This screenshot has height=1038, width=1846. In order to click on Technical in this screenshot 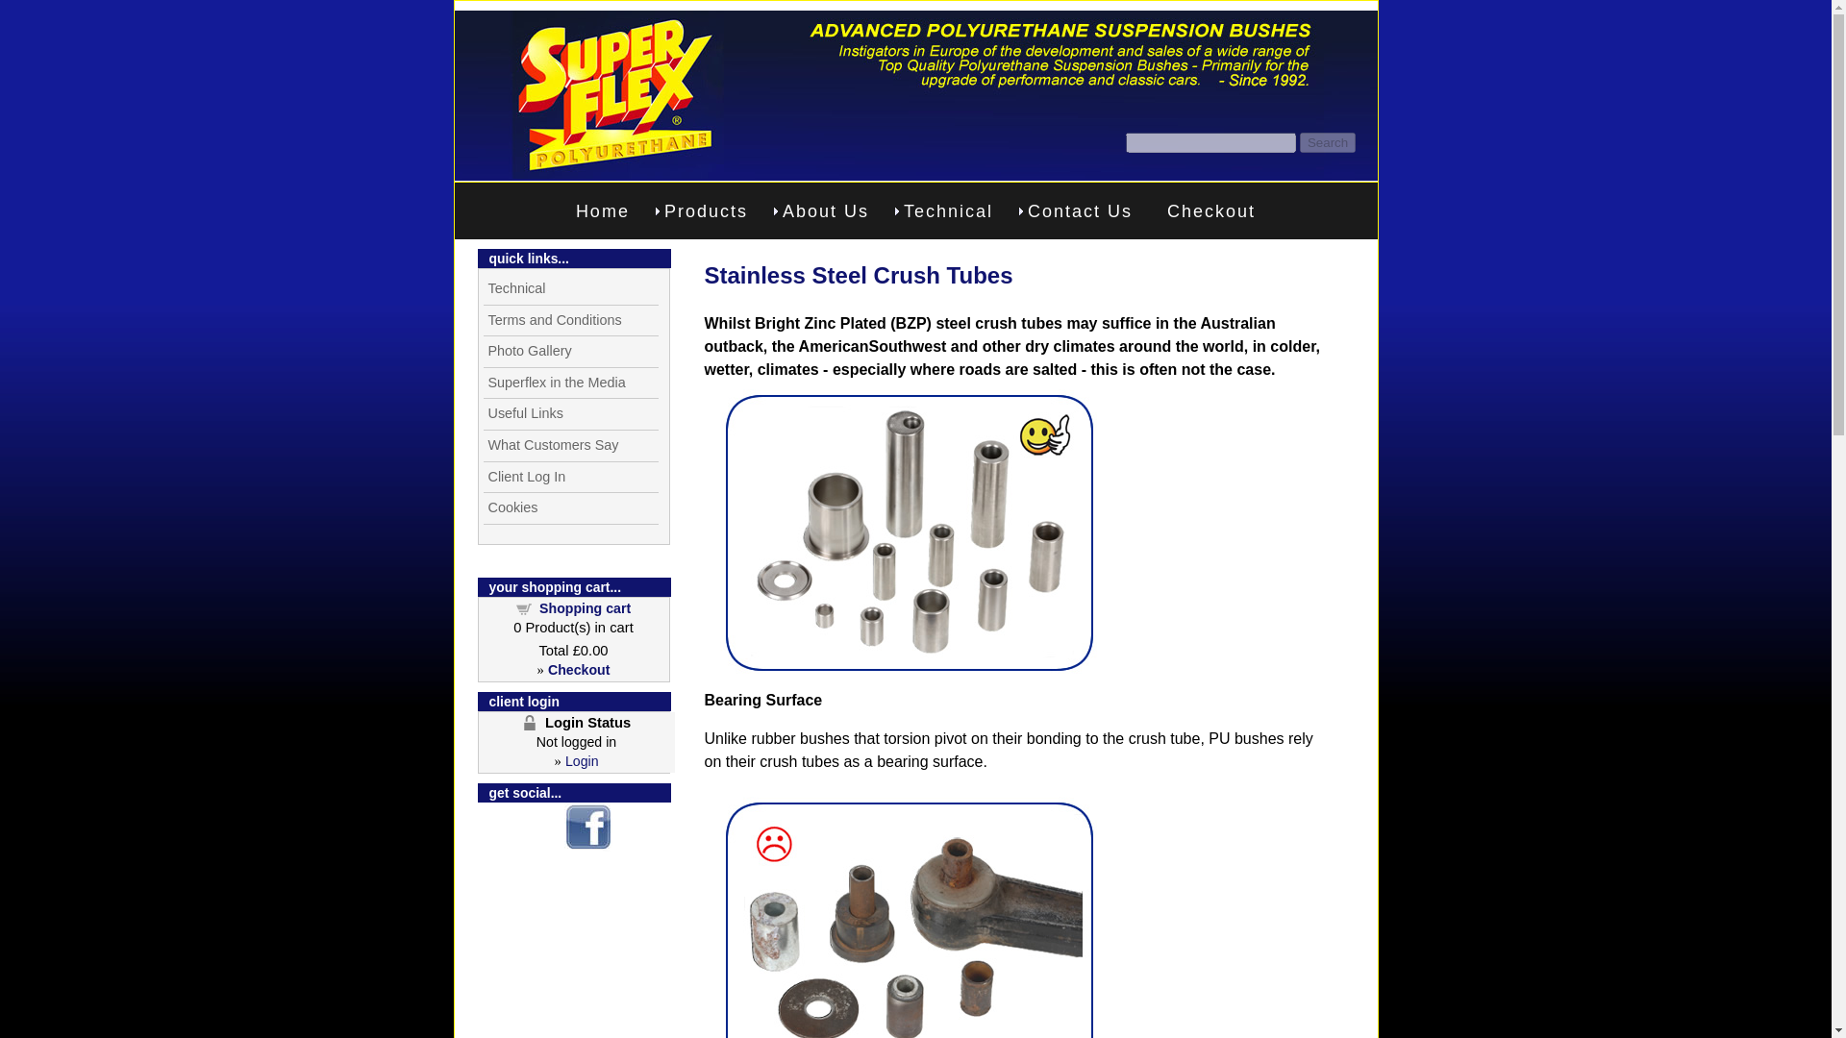, I will do `click(948, 210)`.